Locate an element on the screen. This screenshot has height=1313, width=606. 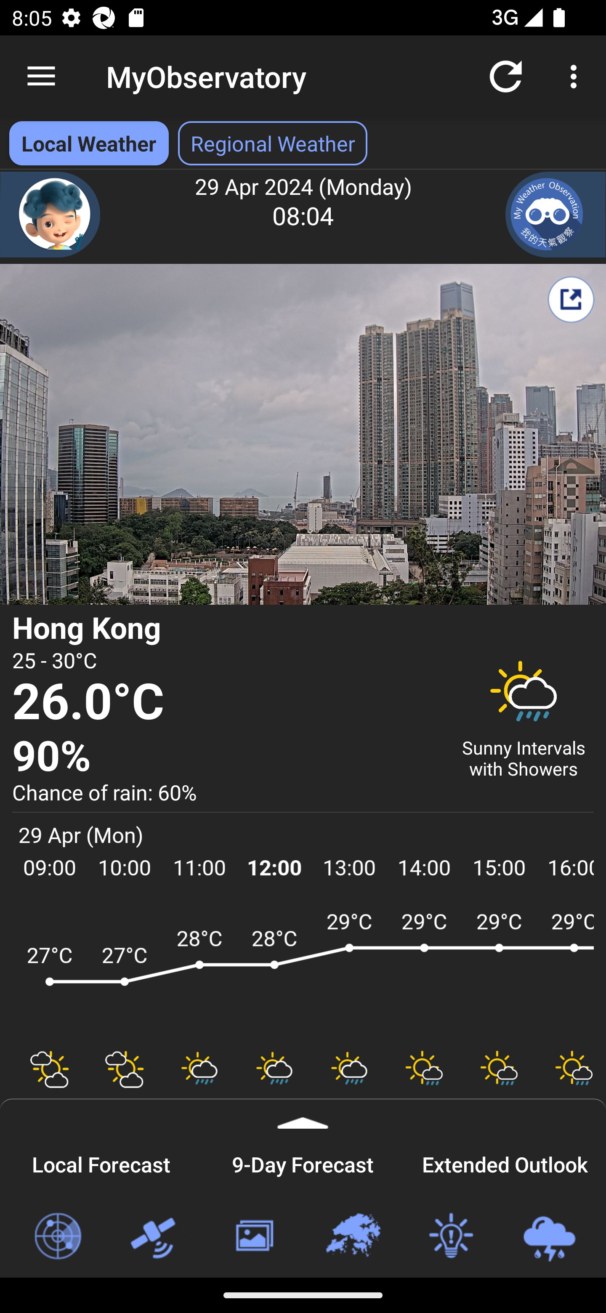
26.0°C Temperature
26.0 degree Celsius is located at coordinates (226, 703).